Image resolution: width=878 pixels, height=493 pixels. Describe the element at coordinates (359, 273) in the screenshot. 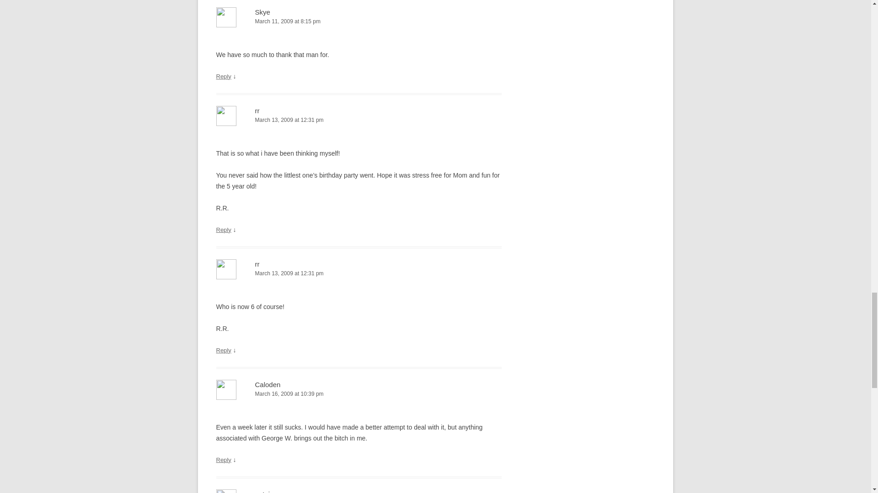

I see `March 13, 2009 at 12:31 pm` at that location.